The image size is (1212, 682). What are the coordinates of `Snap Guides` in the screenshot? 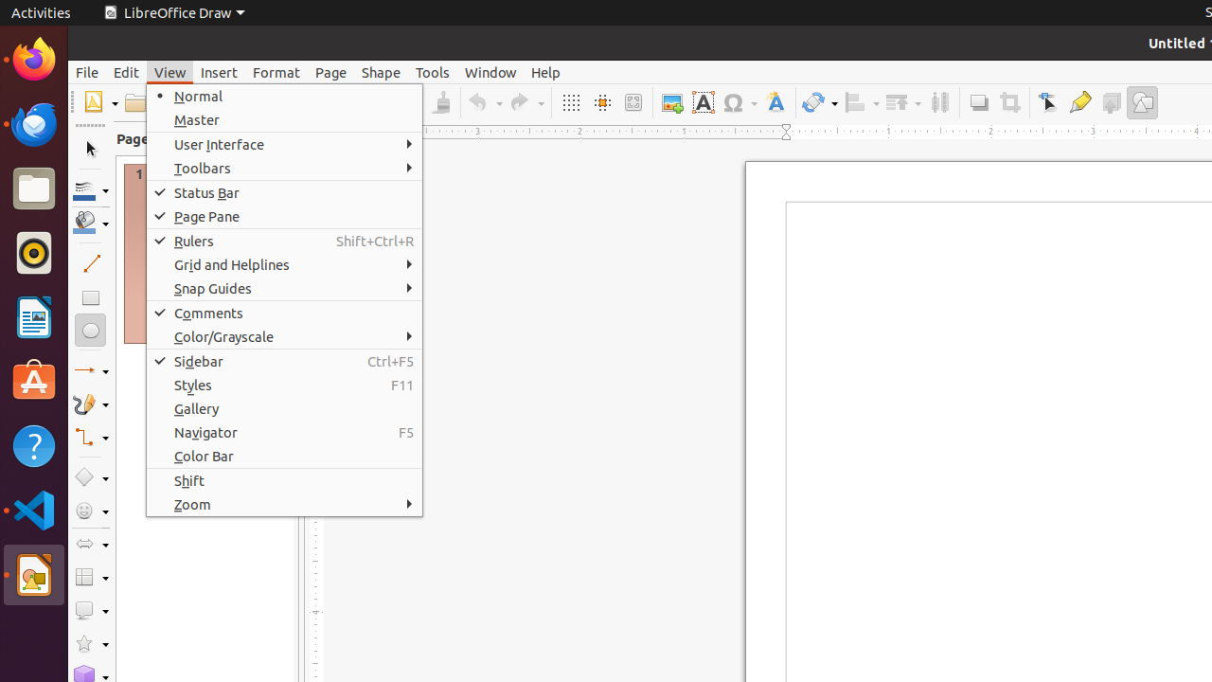 It's located at (284, 288).